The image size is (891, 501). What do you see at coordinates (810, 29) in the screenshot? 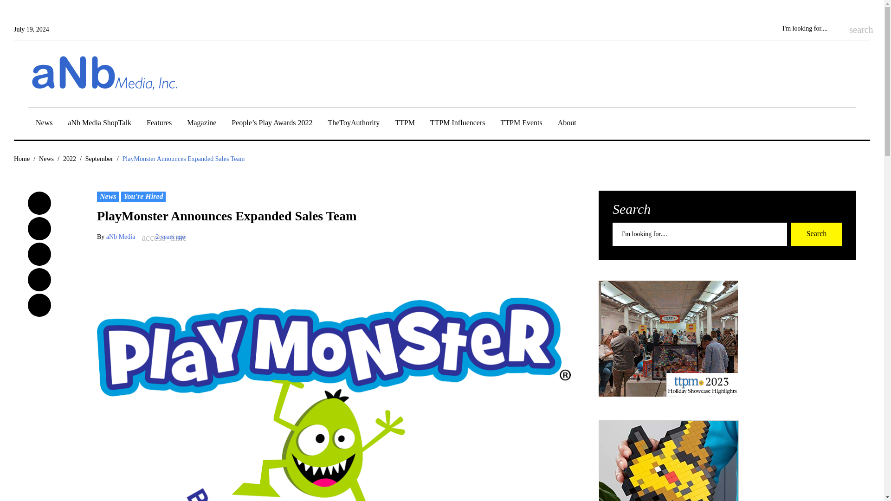
I see `Search for:` at bounding box center [810, 29].